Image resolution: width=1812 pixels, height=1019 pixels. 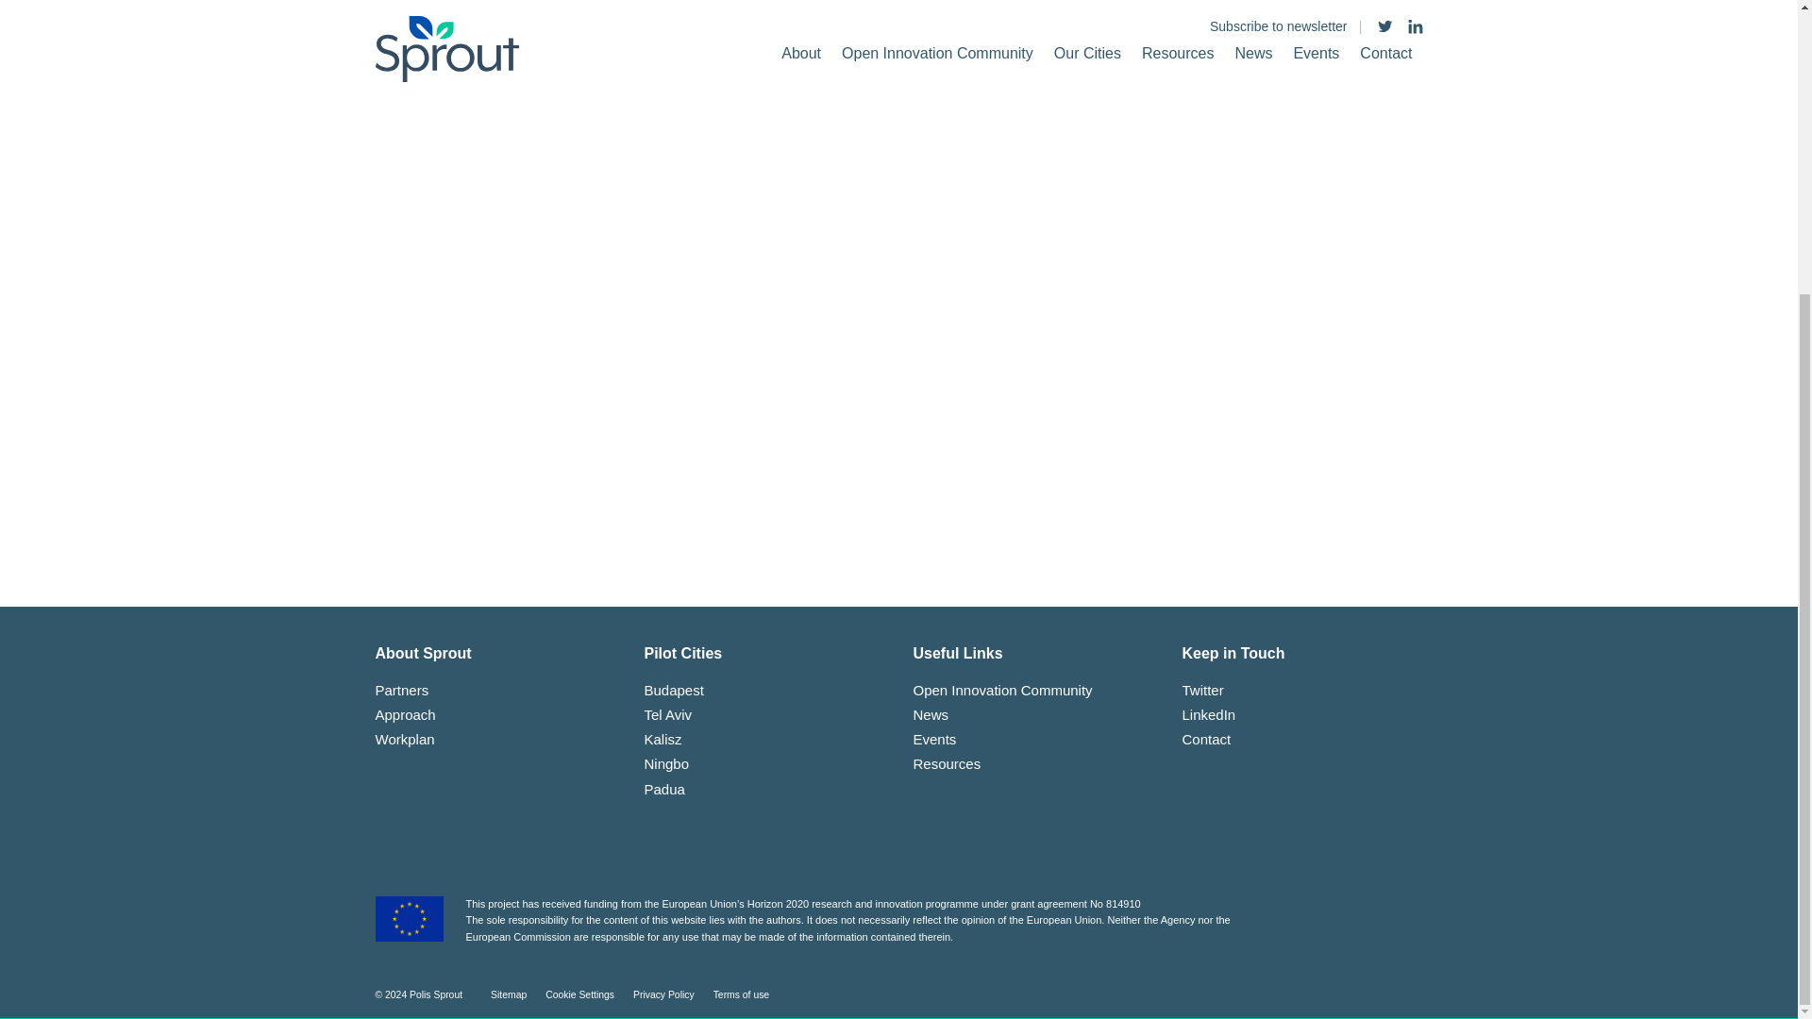 What do you see at coordinates (402, 689) in the screenshot?
I see `Partners` at bounding box center [402, 689].